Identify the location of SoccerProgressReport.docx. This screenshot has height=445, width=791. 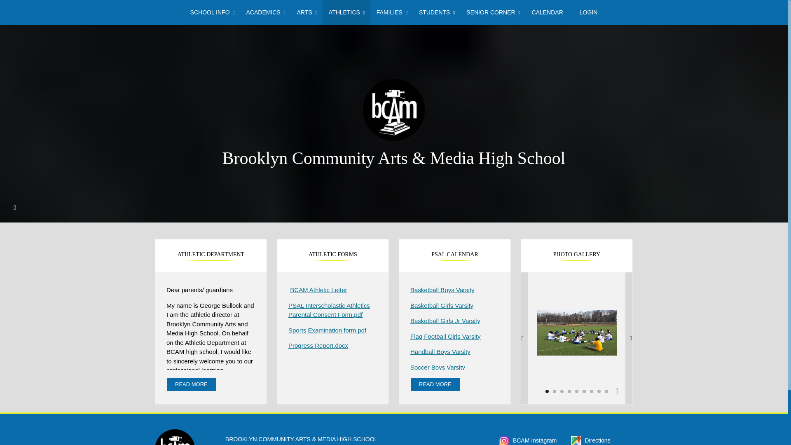
(318, 345).